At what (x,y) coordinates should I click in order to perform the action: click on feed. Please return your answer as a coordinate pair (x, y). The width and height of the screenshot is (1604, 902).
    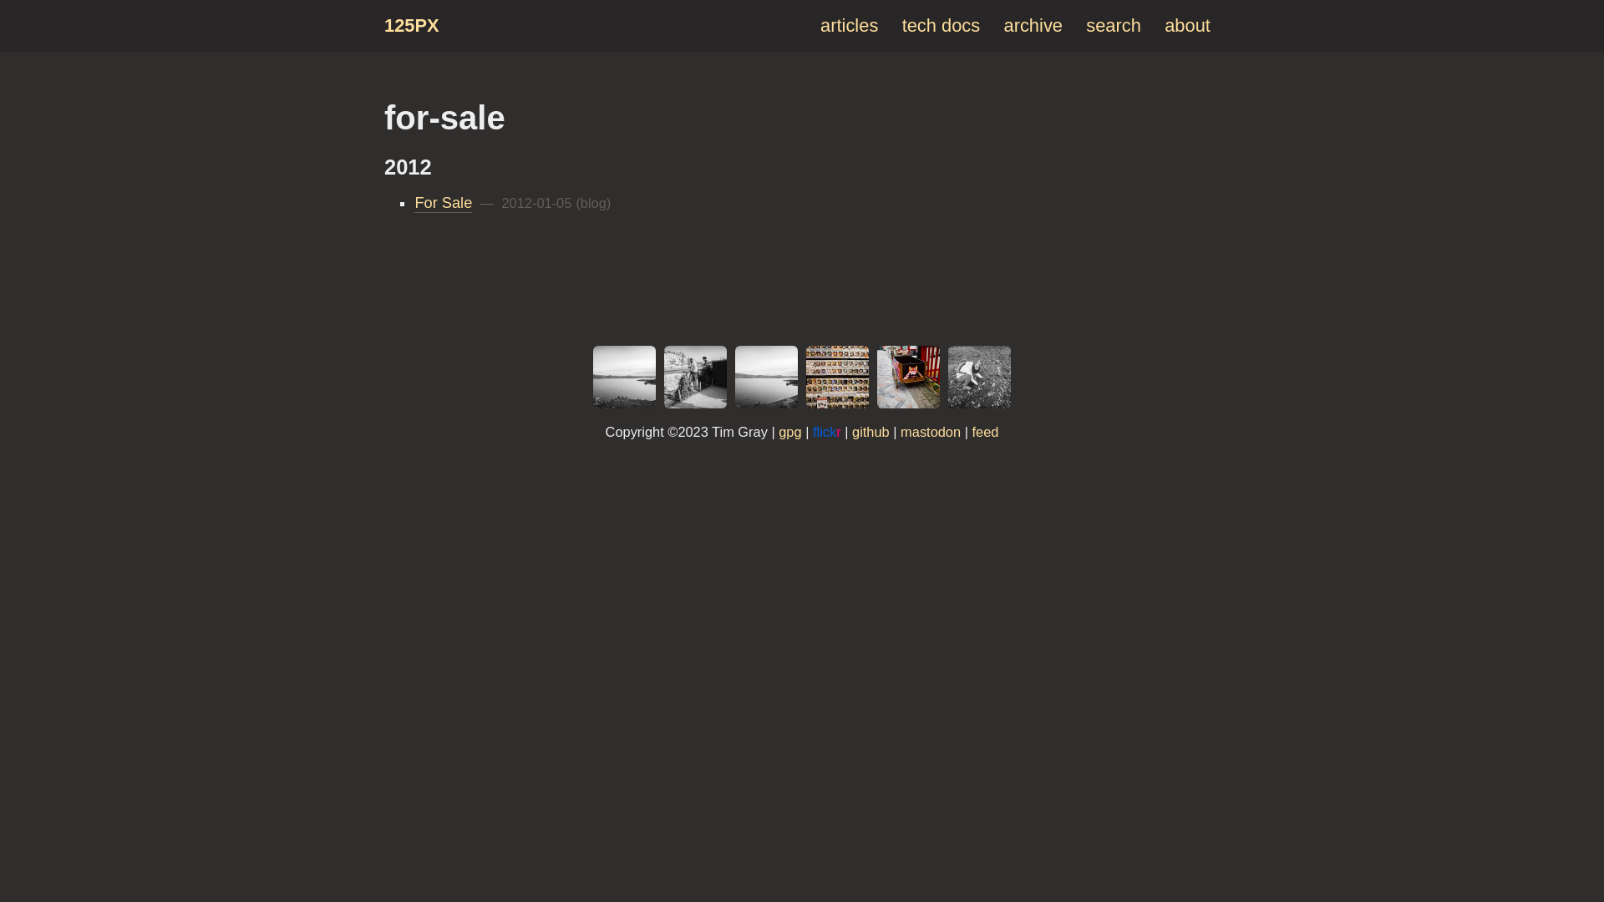
    Looking at the image, I should click on (985, 432).